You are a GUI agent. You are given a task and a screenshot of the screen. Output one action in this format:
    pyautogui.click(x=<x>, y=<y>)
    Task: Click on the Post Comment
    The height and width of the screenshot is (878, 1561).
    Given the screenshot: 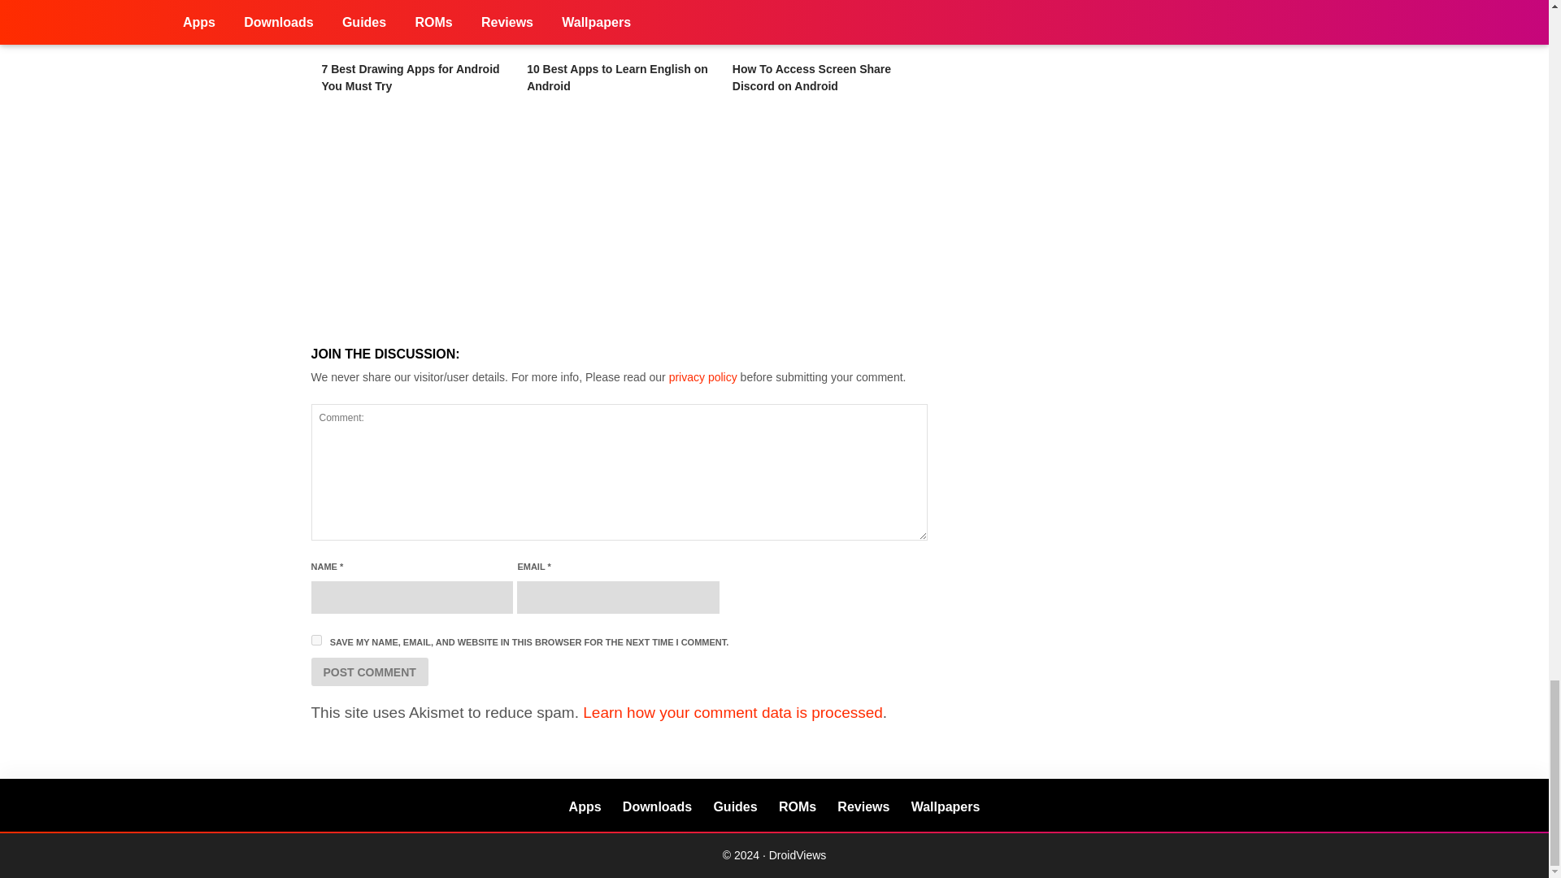 What is the action you would take?
    pyautogui.click(x=369, y=672)
    